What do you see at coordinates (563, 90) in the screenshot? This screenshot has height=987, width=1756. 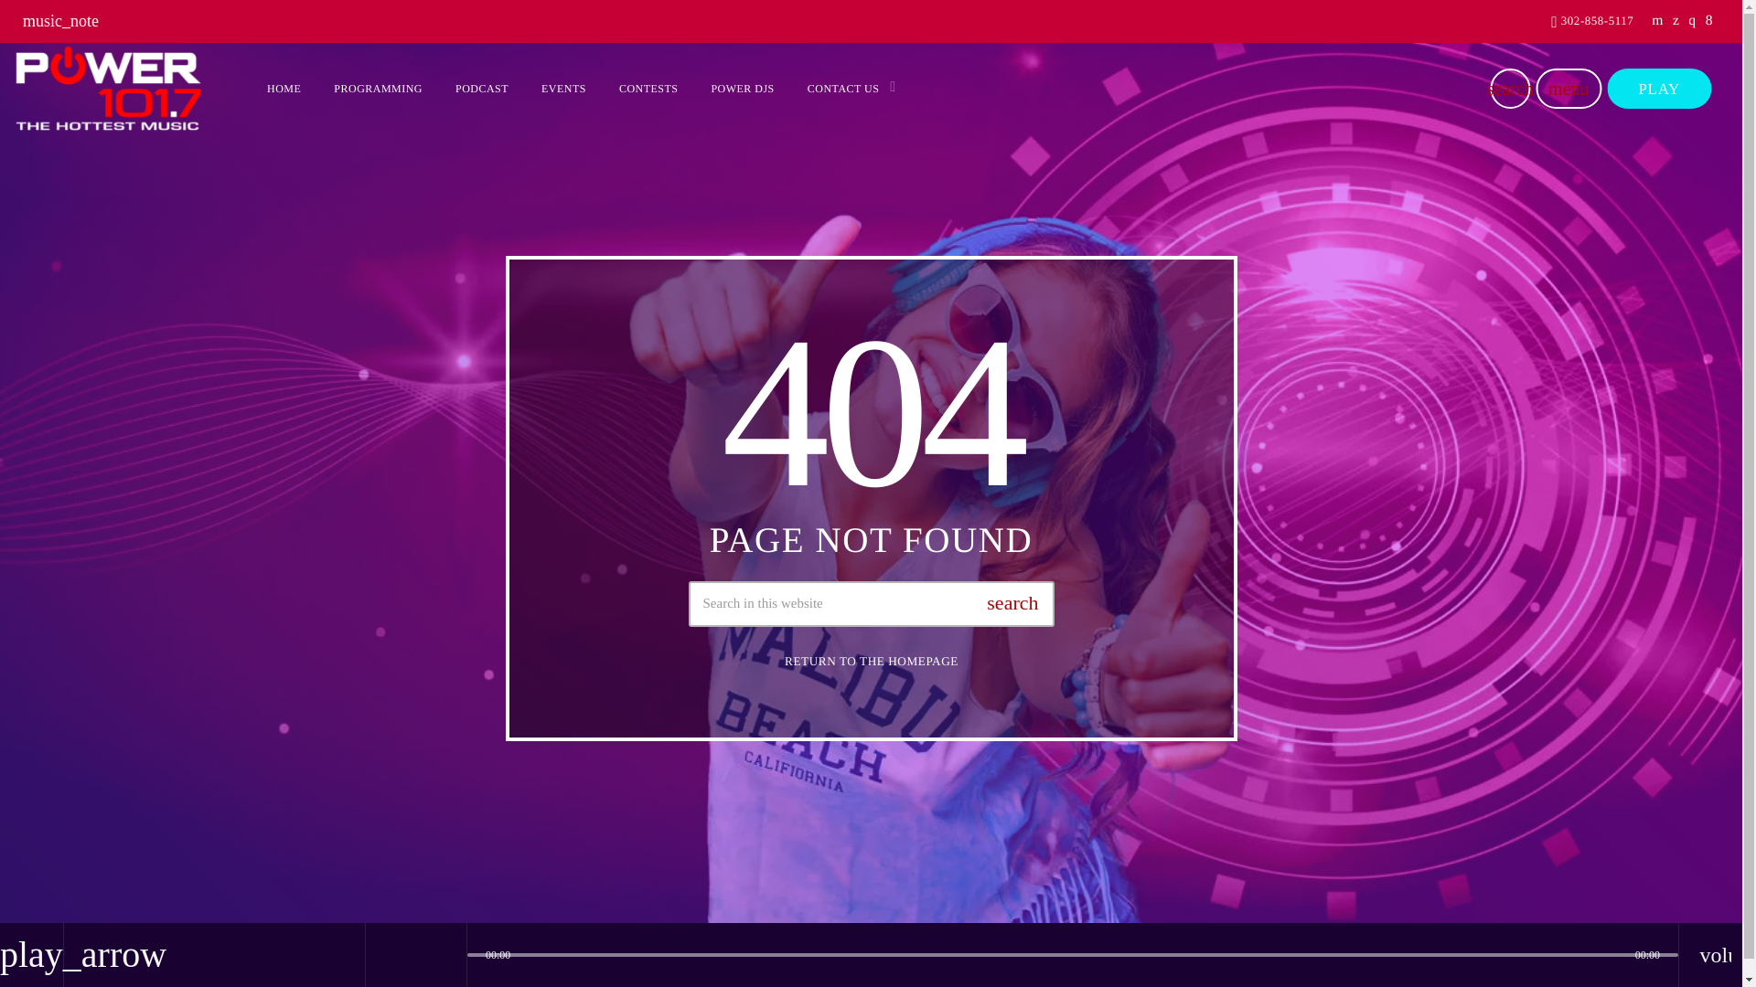 I see `EVENTS` at bounding box center [563, 90].